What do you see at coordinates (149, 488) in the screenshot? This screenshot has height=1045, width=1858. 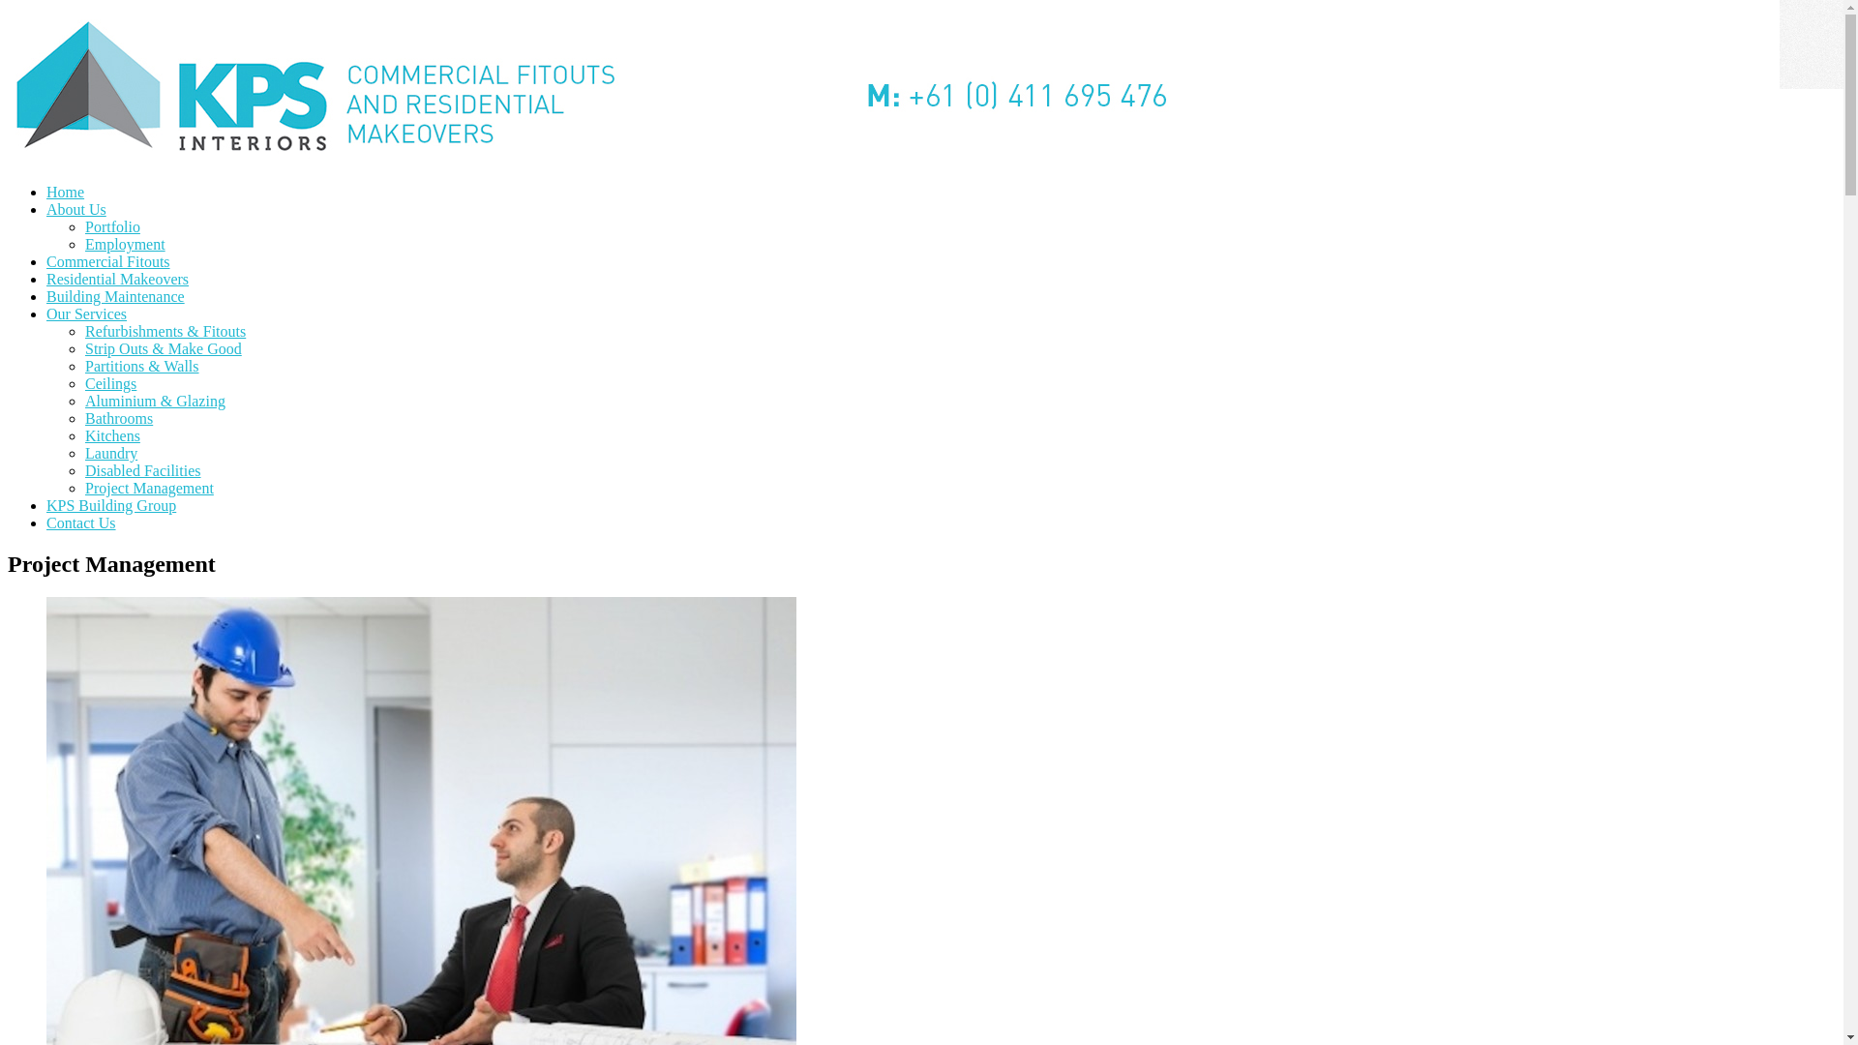 I see `Project Management` at bounding box center [149, 488].